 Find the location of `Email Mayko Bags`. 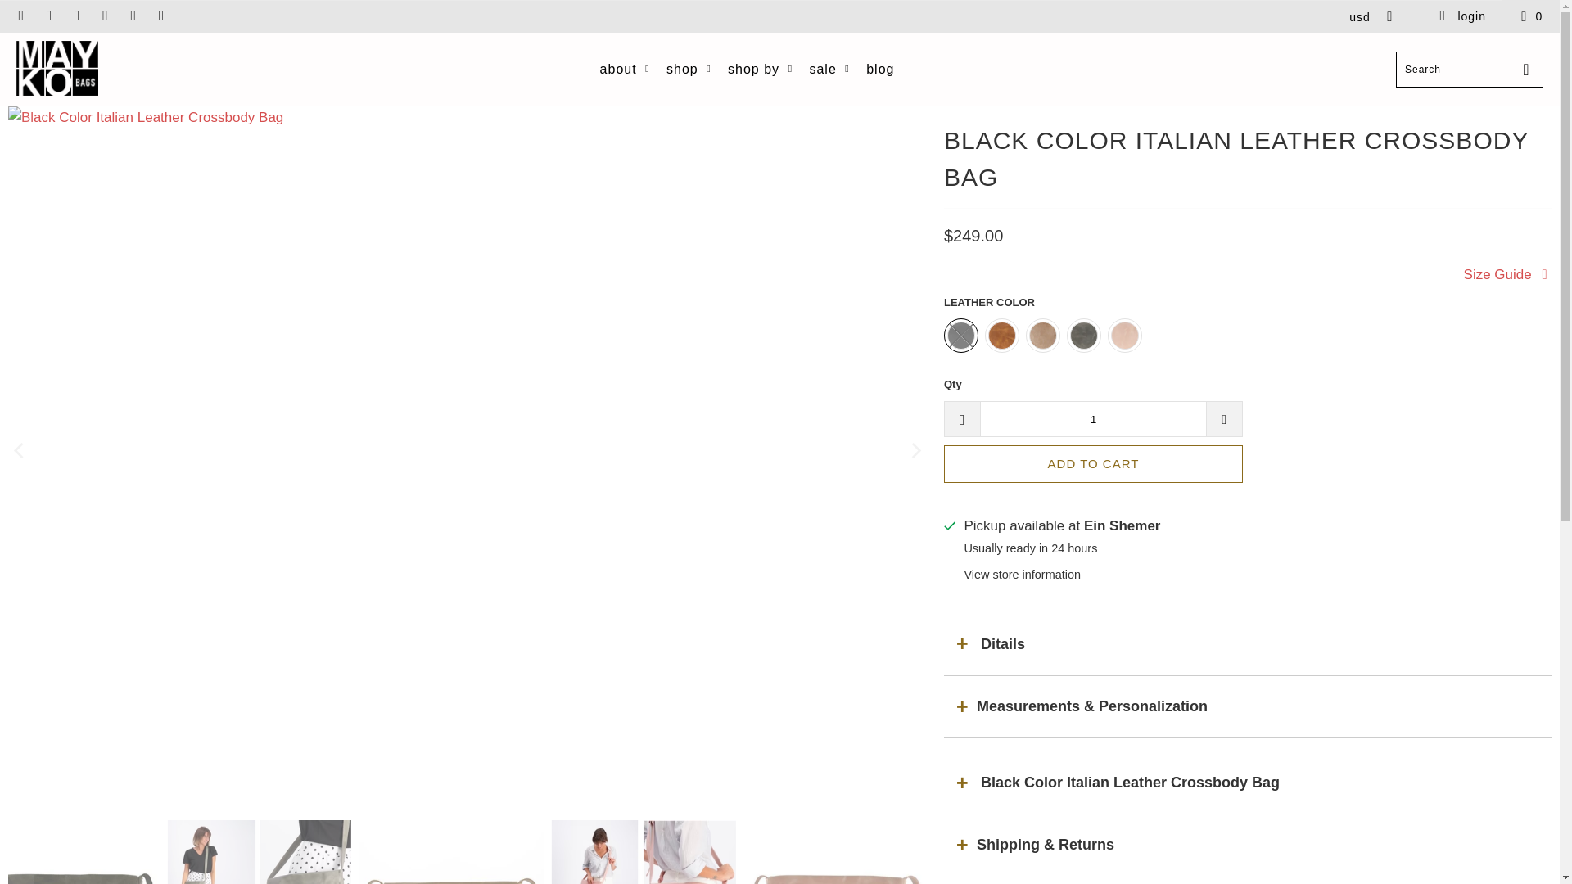

Email Mayko Bags is located at coordinates (160, 16).